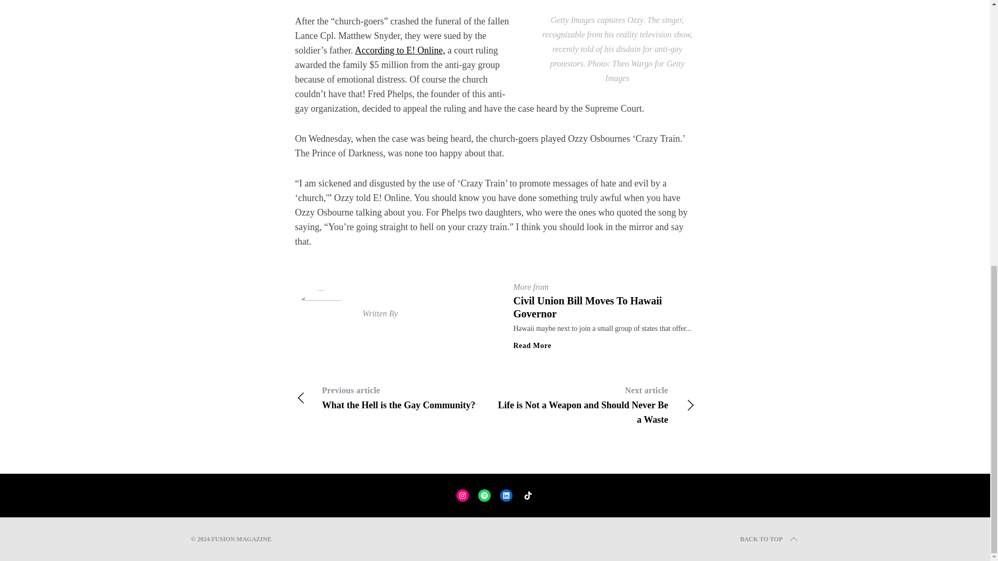 The height and width of the screenshot is (561, 998). What do you see at coordinates (532, 345) in the screenshot?
I see `BACK TO TOP` at bounding box center [532, 345].